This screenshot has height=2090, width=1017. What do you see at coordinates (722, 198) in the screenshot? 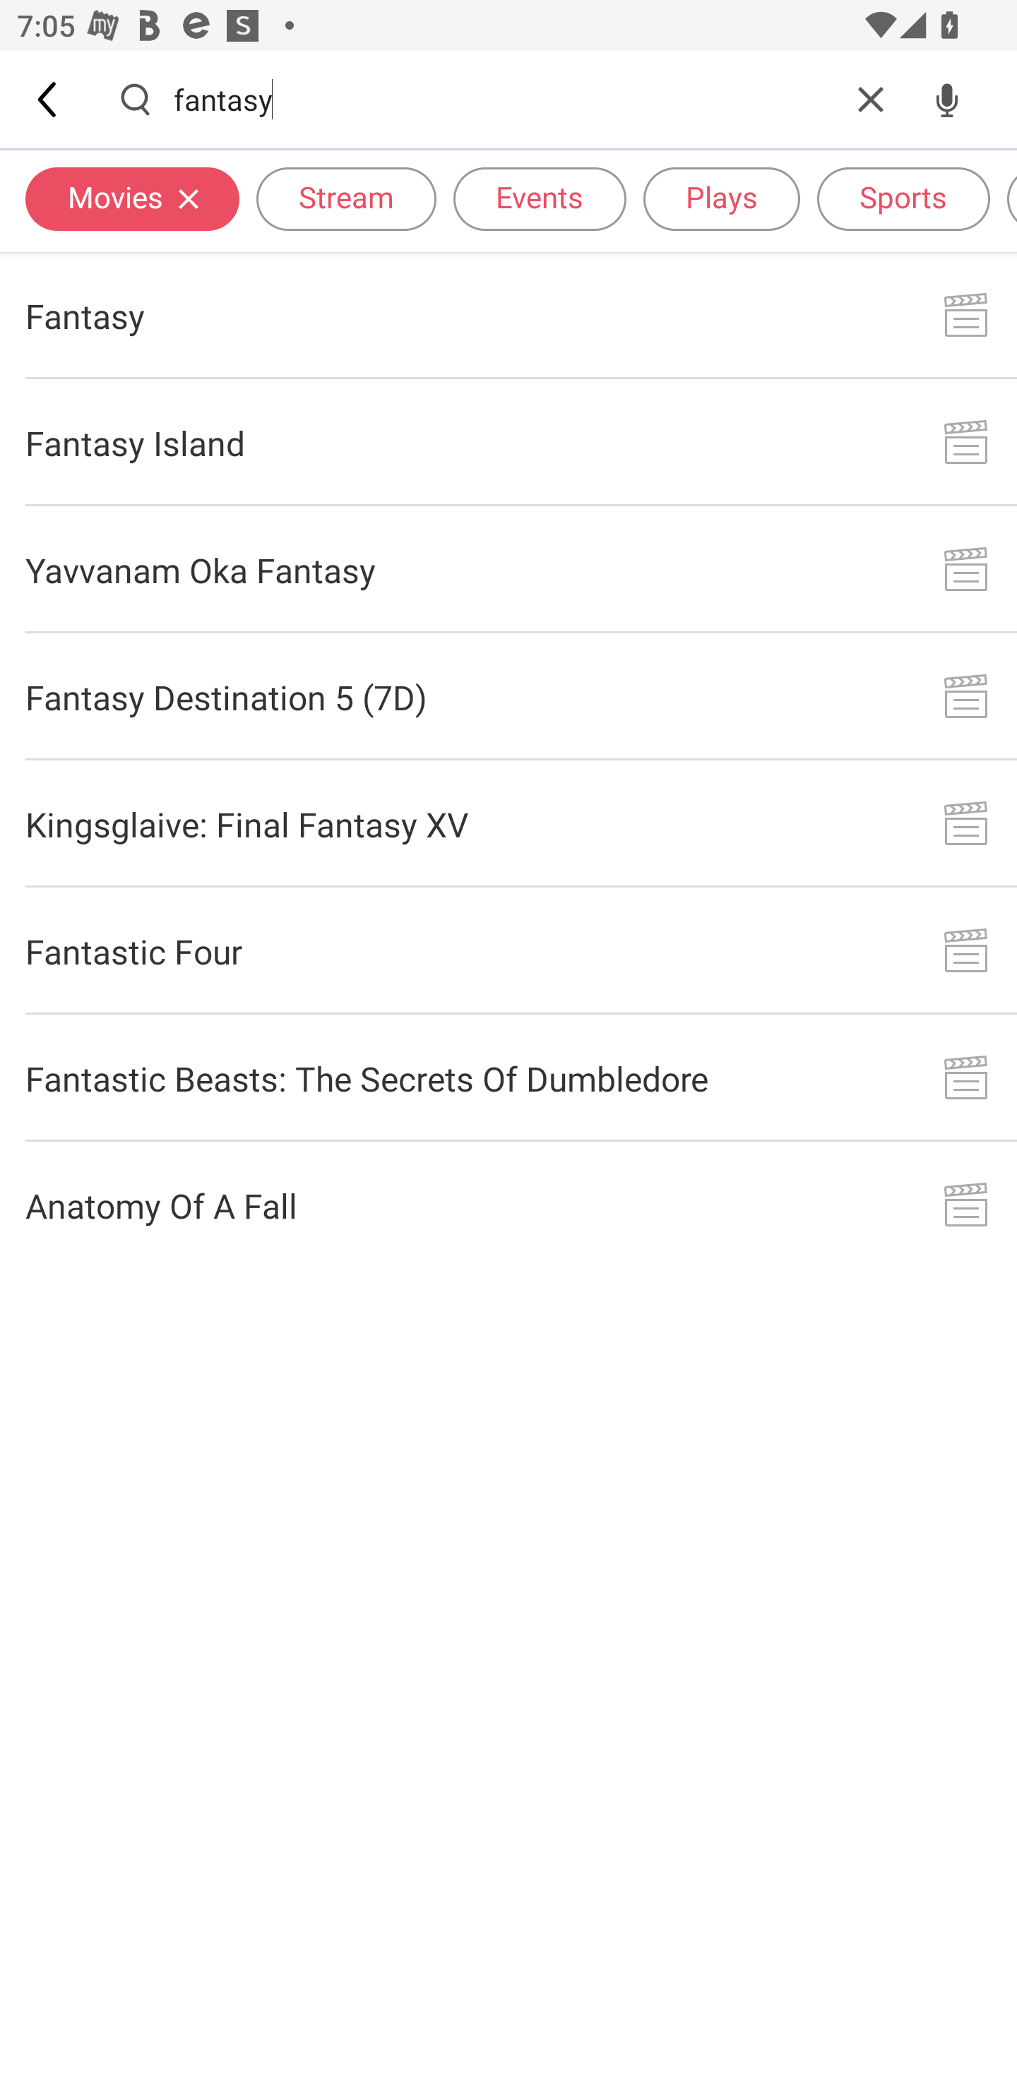
I see `Plays` at bounding box center [722, 198].